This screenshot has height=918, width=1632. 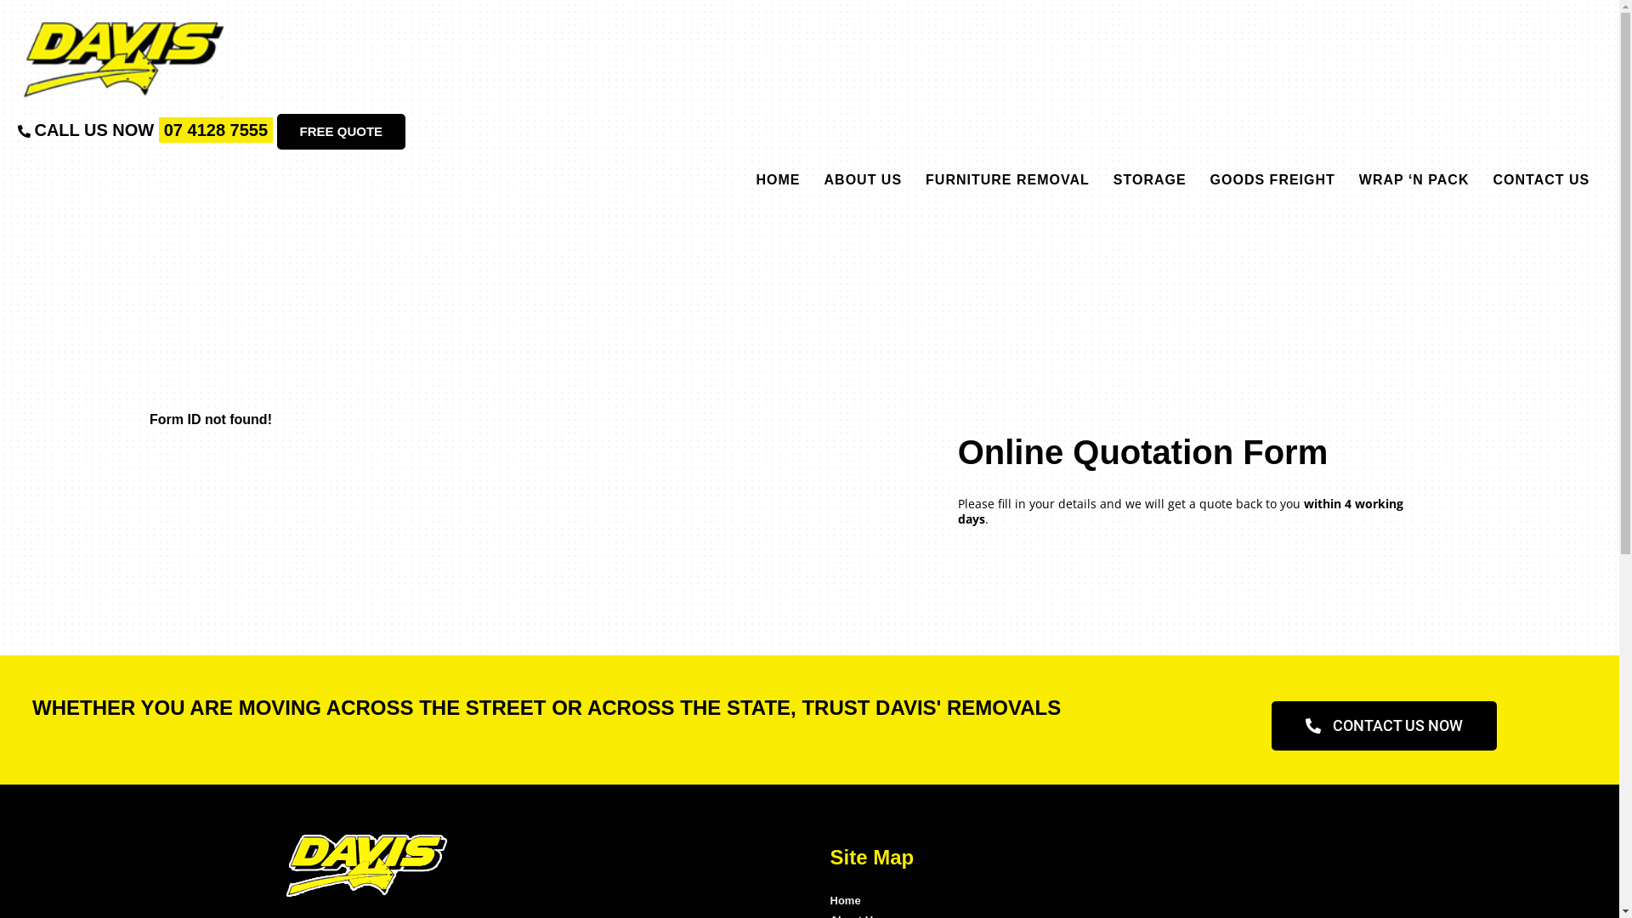 I want to click on CONTACT US, so click(x=1541, y=180).